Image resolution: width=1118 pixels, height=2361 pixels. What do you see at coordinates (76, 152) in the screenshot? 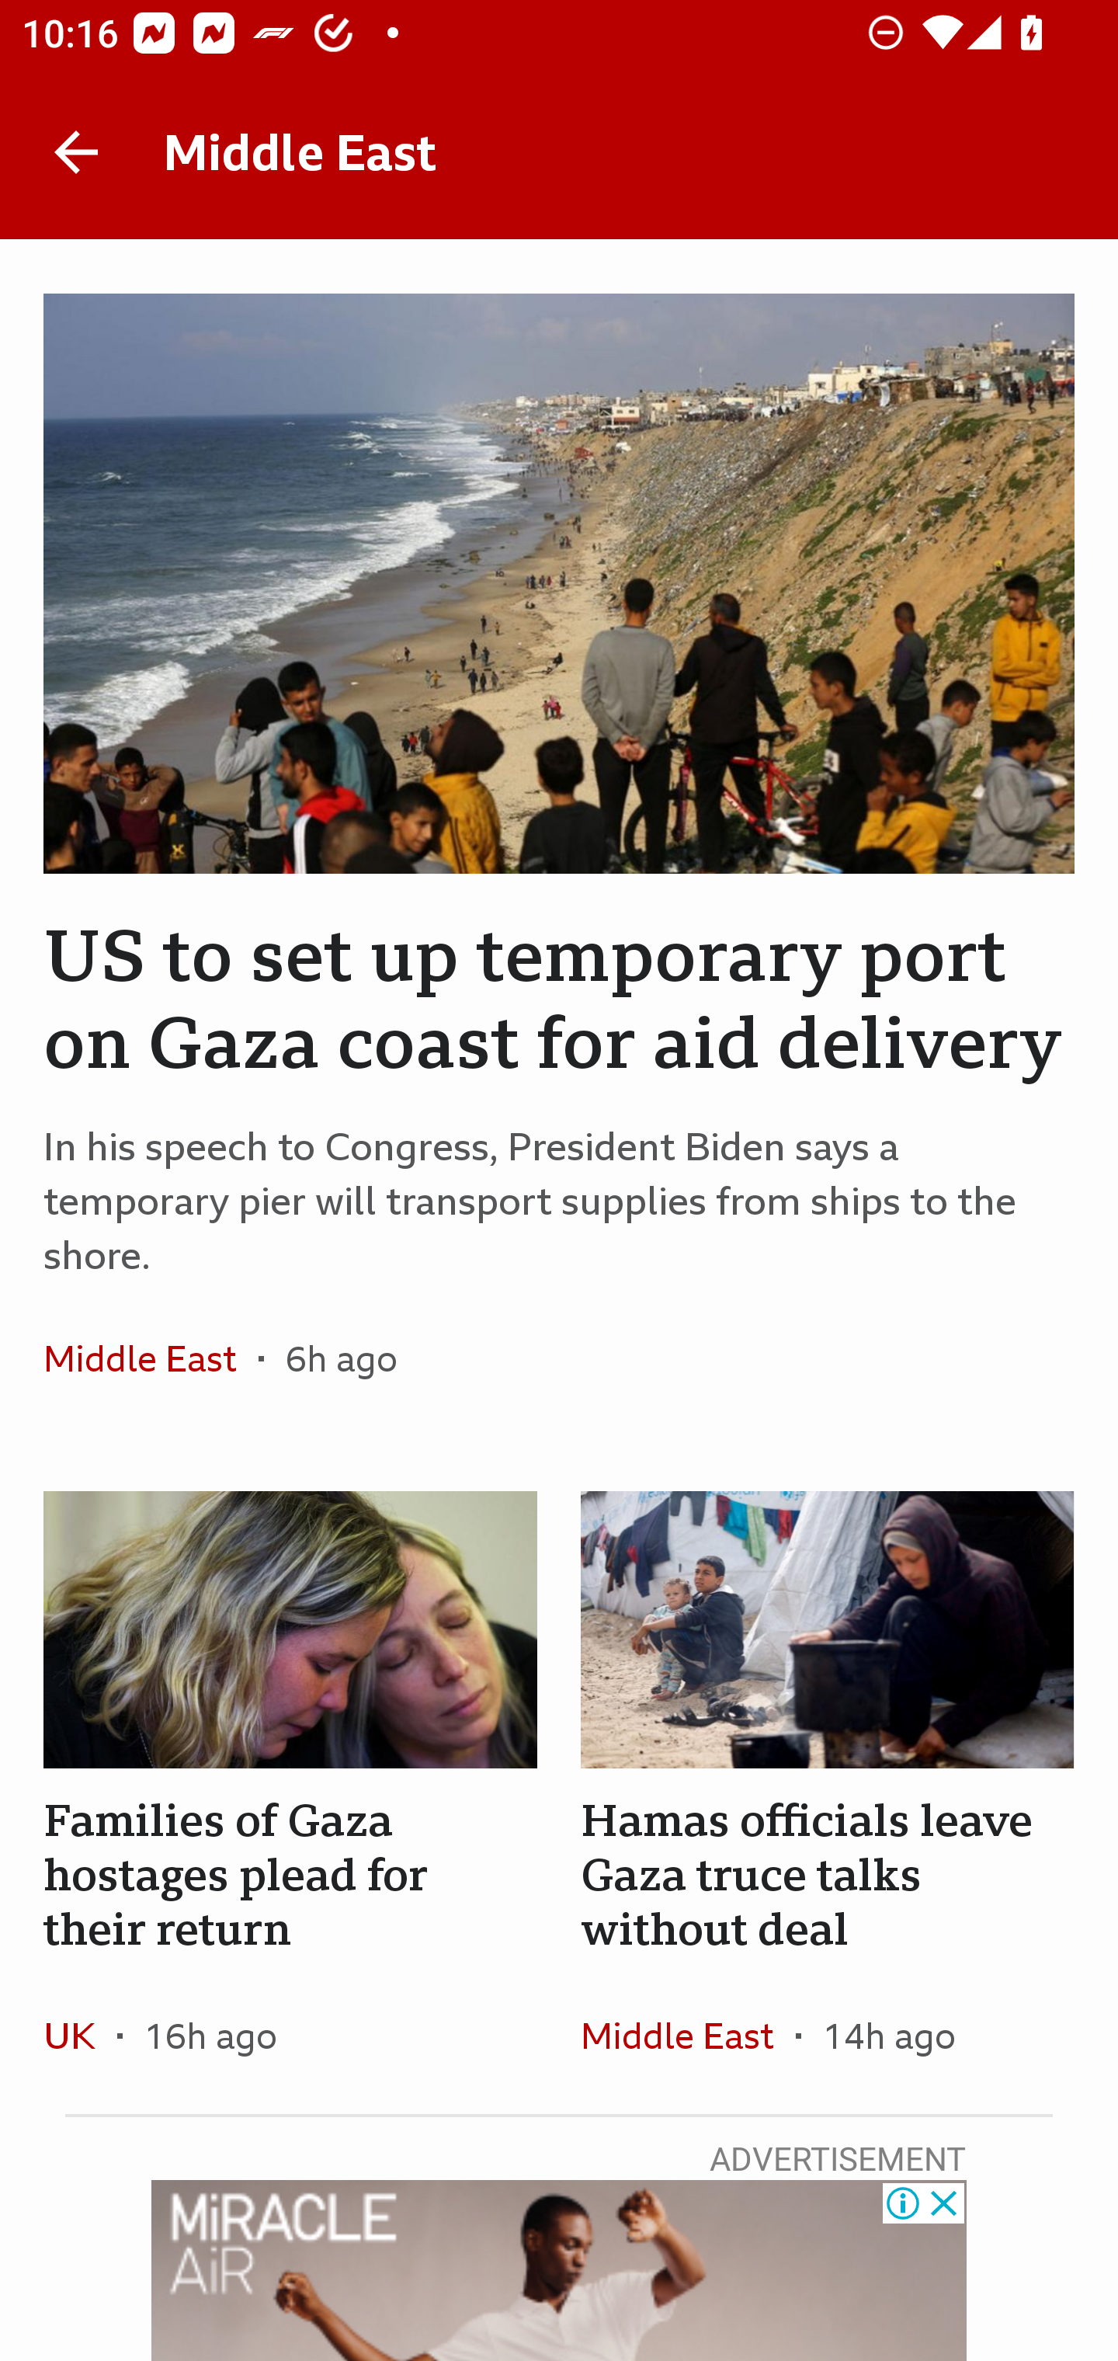
I see `Back` at bounding box center [76, 152].